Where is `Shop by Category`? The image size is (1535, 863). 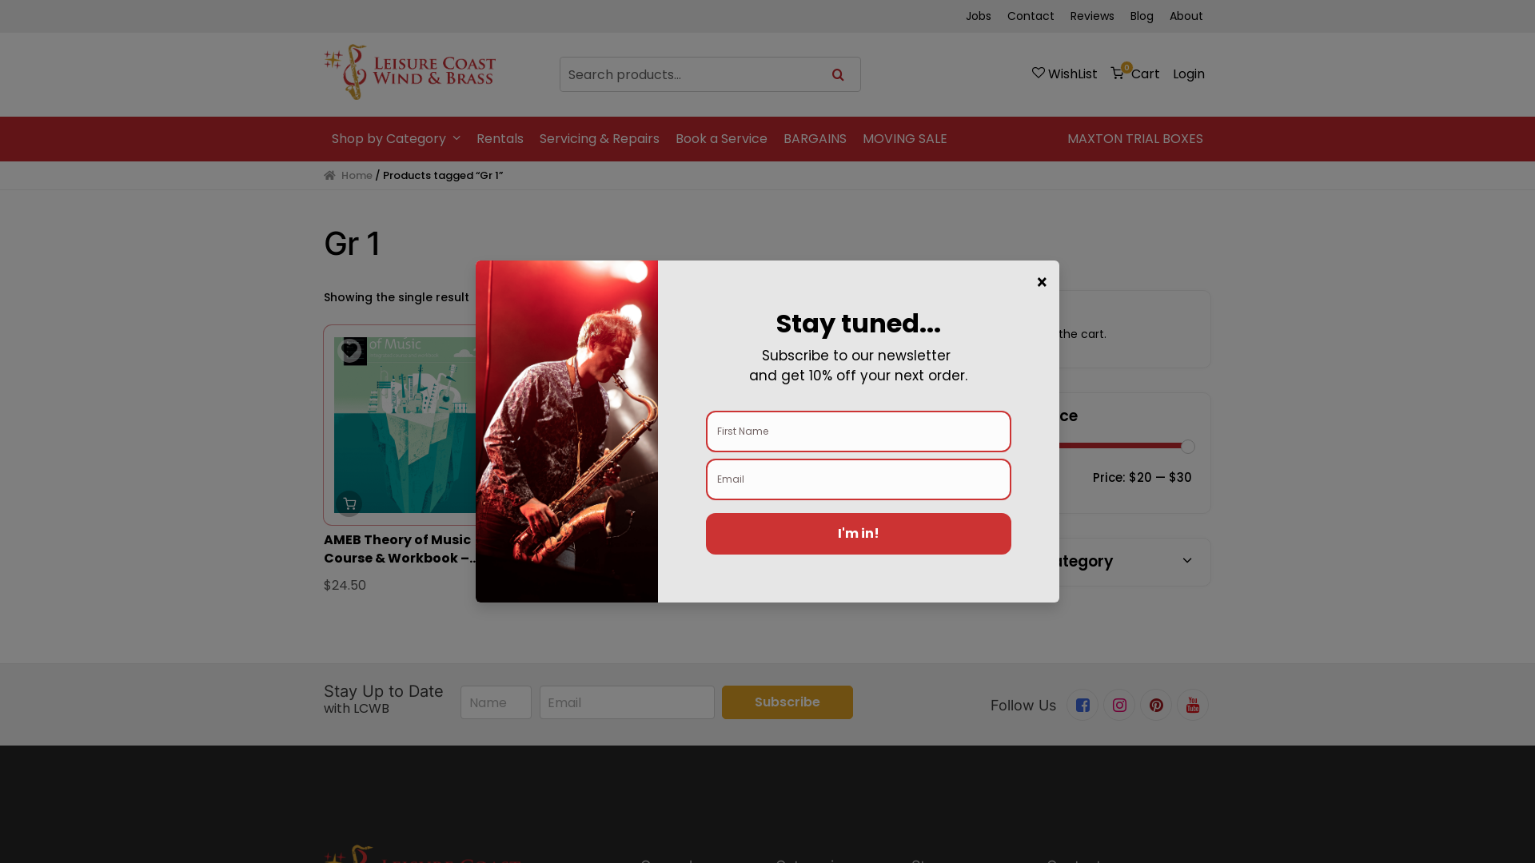 Shop by Category is located at coordinates (397, 139).